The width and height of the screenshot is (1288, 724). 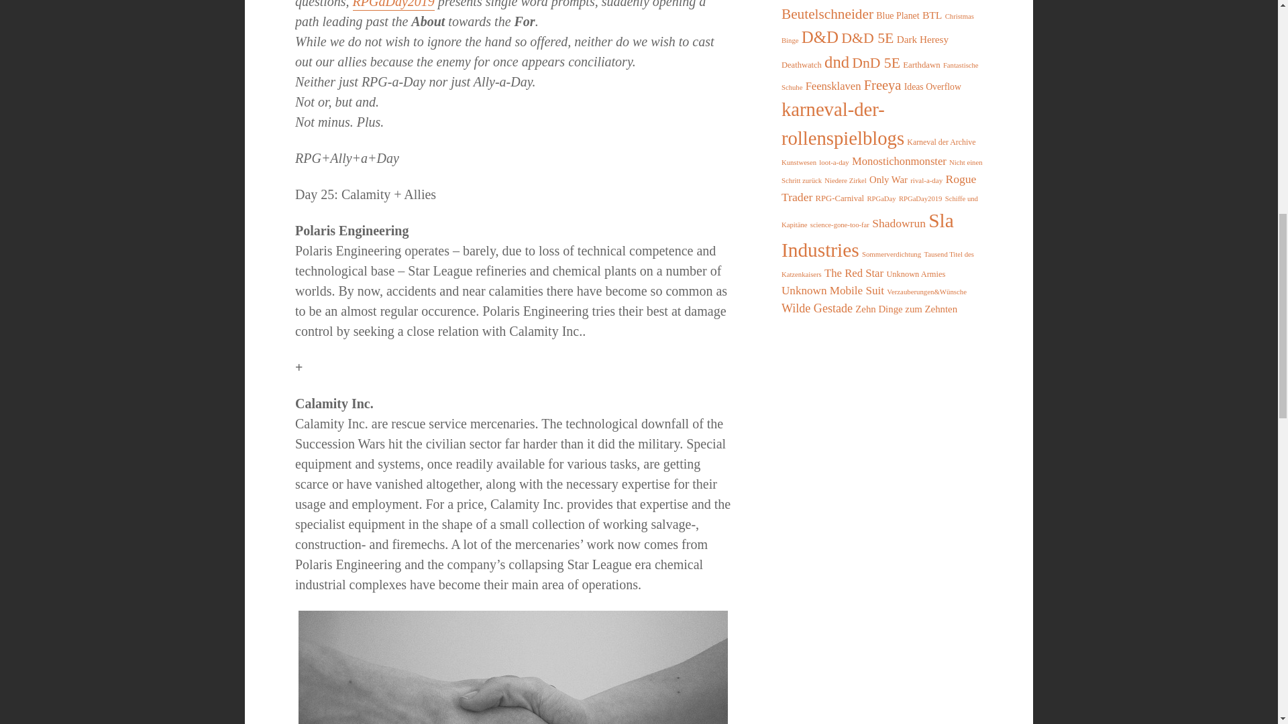 I want to click on BTL, so click(x=932, y=15).